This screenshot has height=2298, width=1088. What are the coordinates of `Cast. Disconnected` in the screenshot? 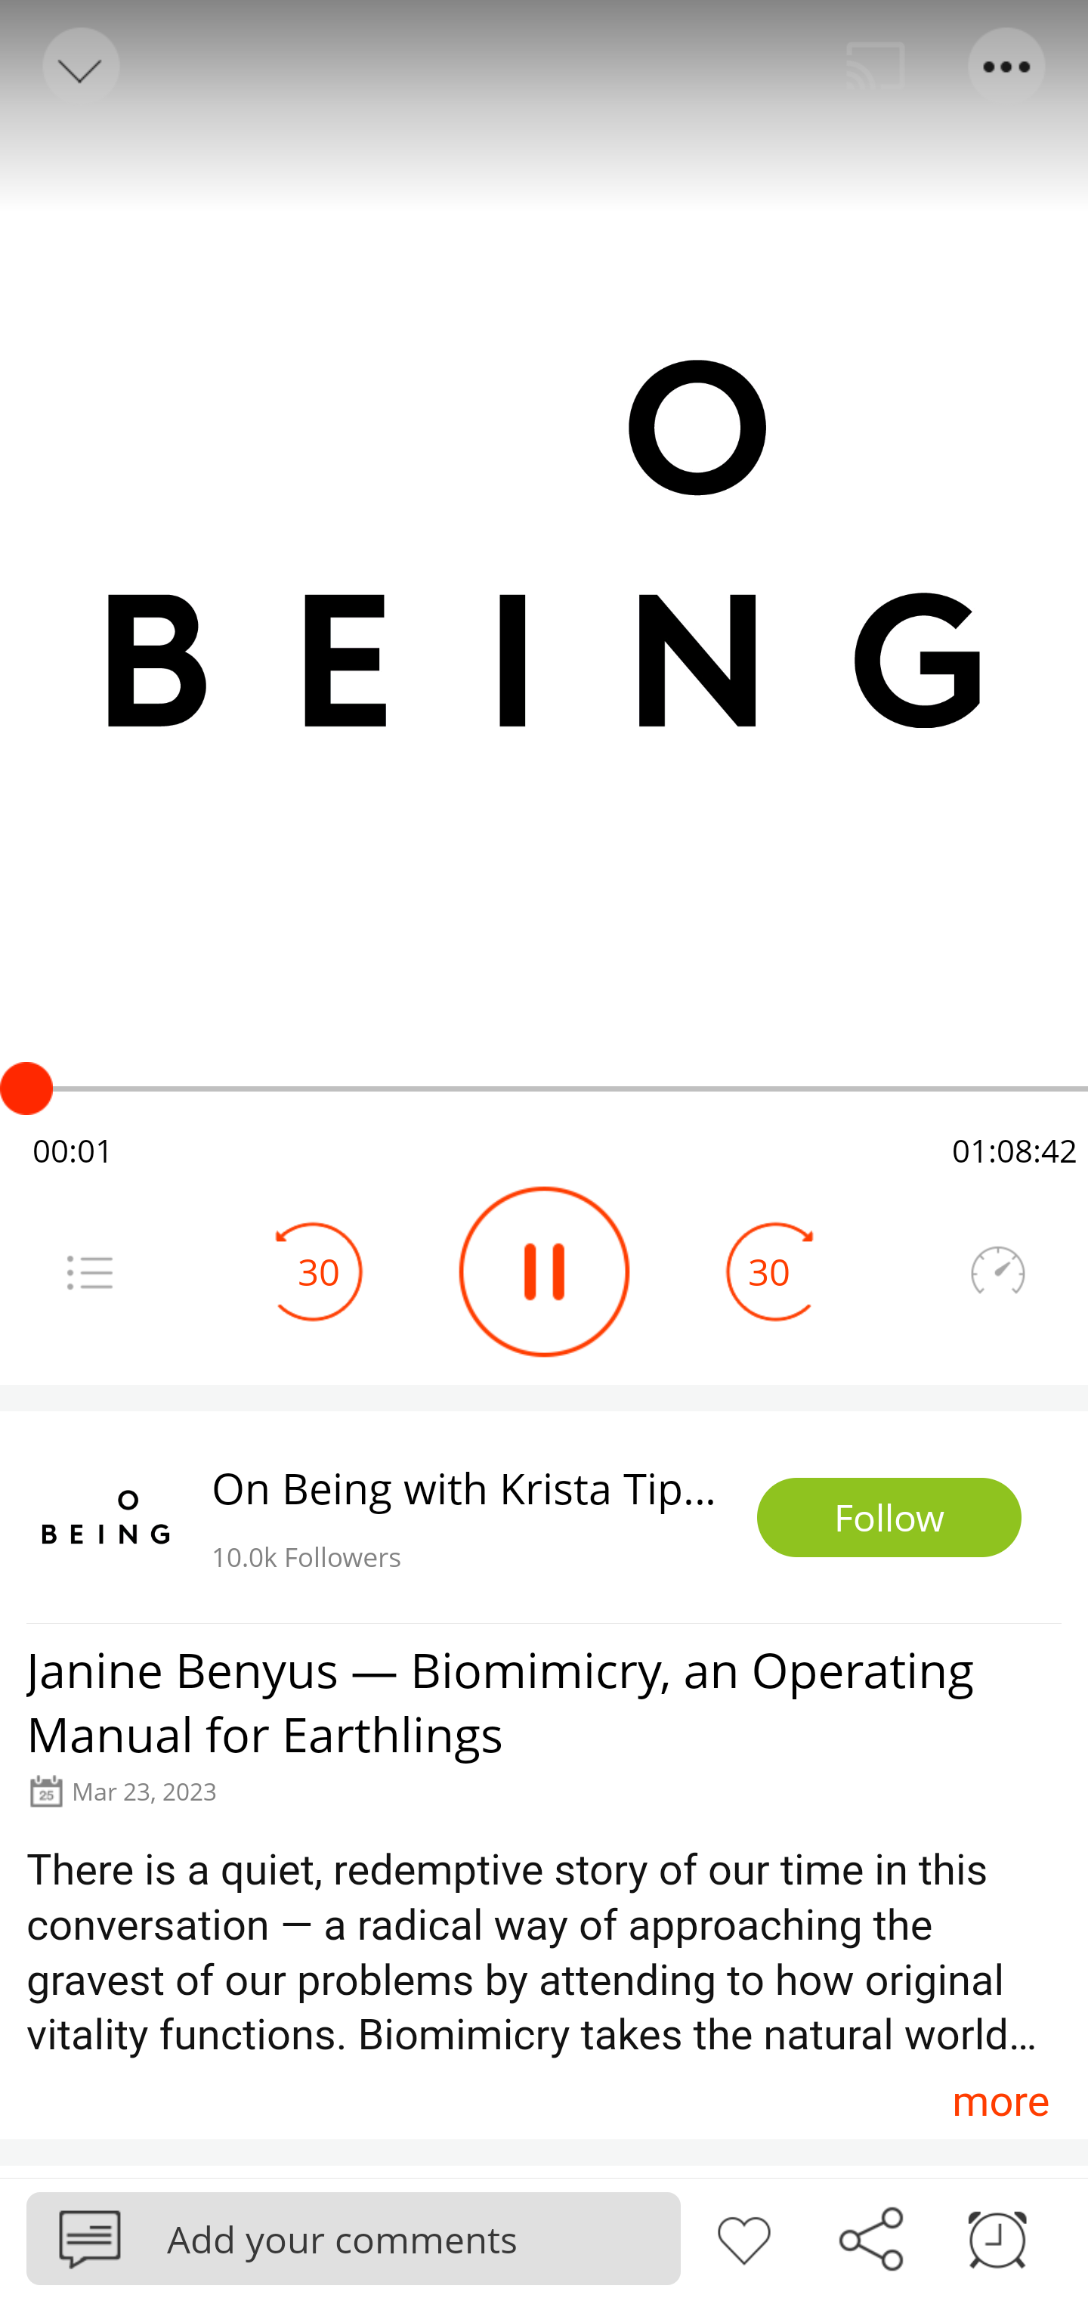 It's located at (876, 67).